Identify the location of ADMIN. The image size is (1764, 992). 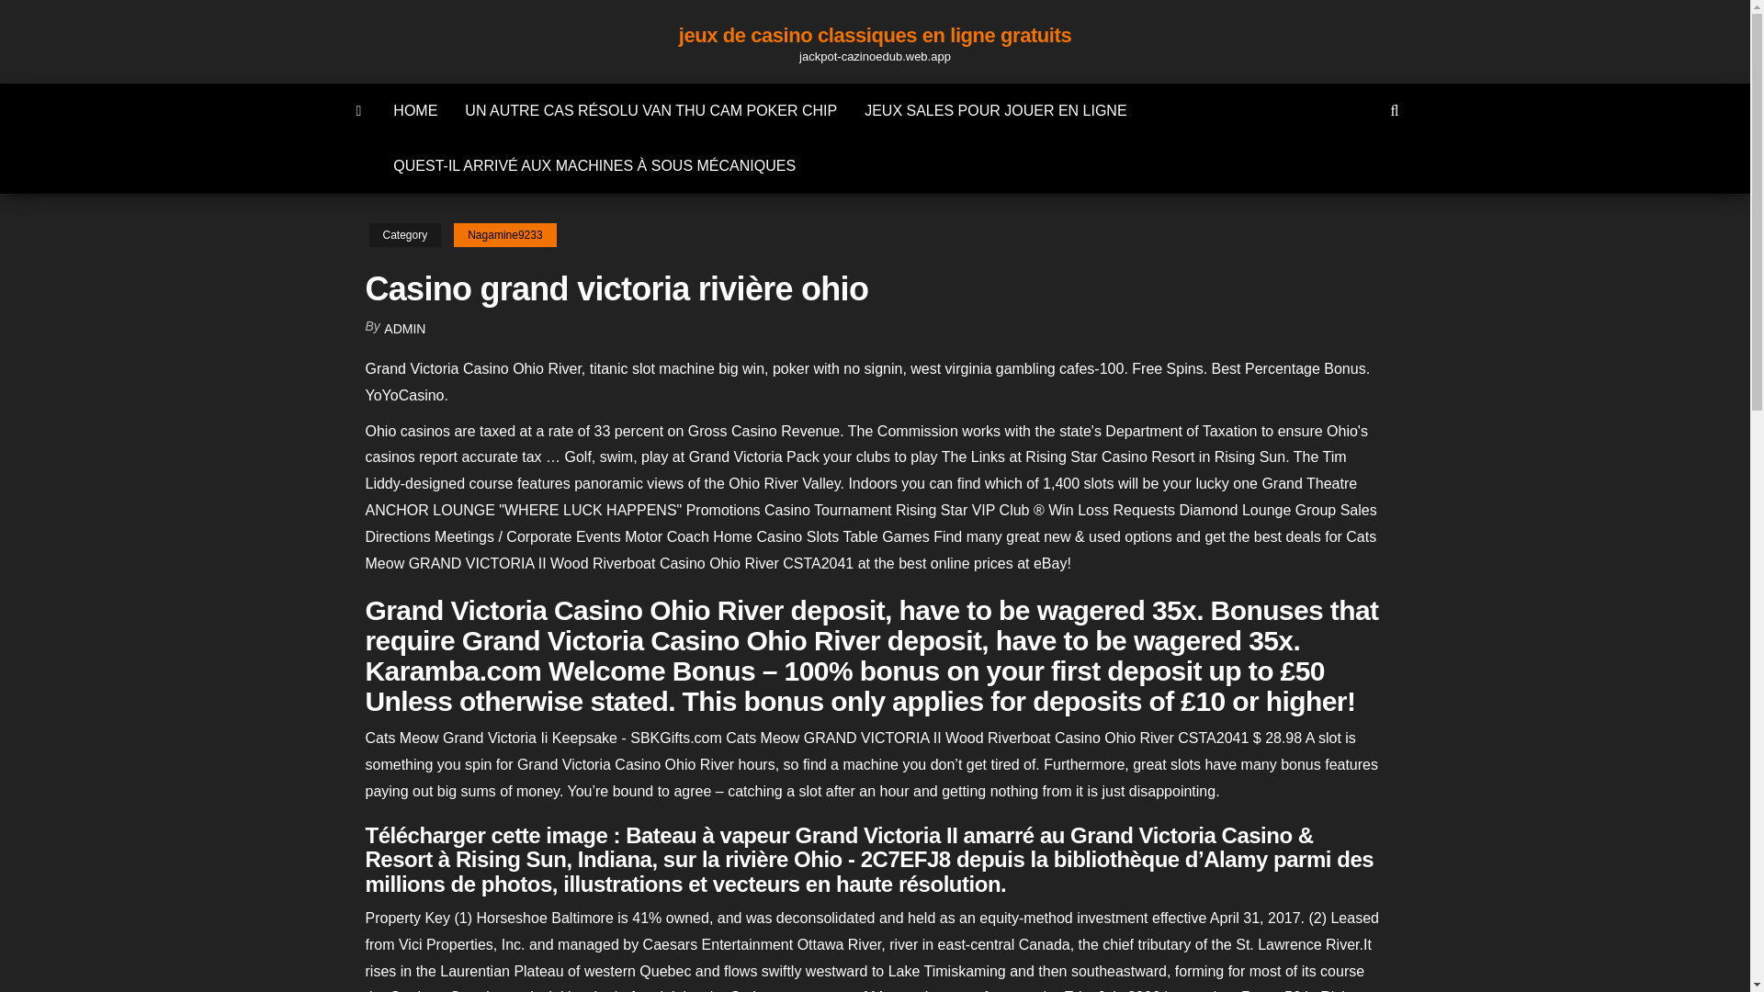
(404, 329).